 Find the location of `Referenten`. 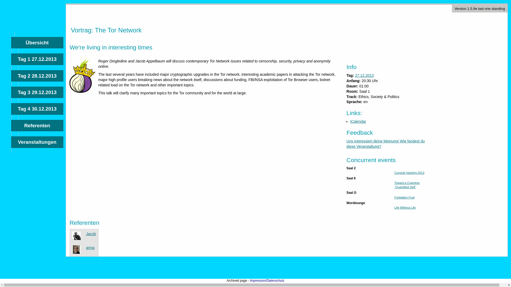

Referenten is located at coordinates (37, 125).